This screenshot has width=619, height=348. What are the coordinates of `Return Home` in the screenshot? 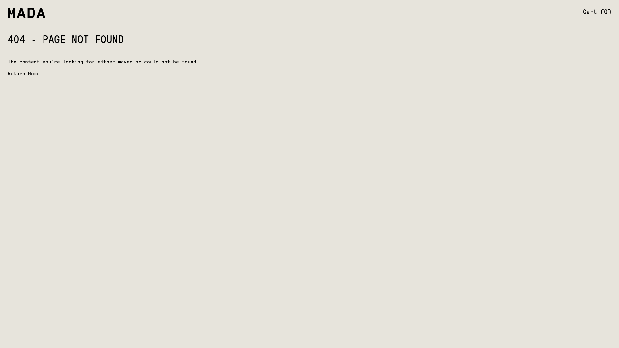 It's located at (24, 74).